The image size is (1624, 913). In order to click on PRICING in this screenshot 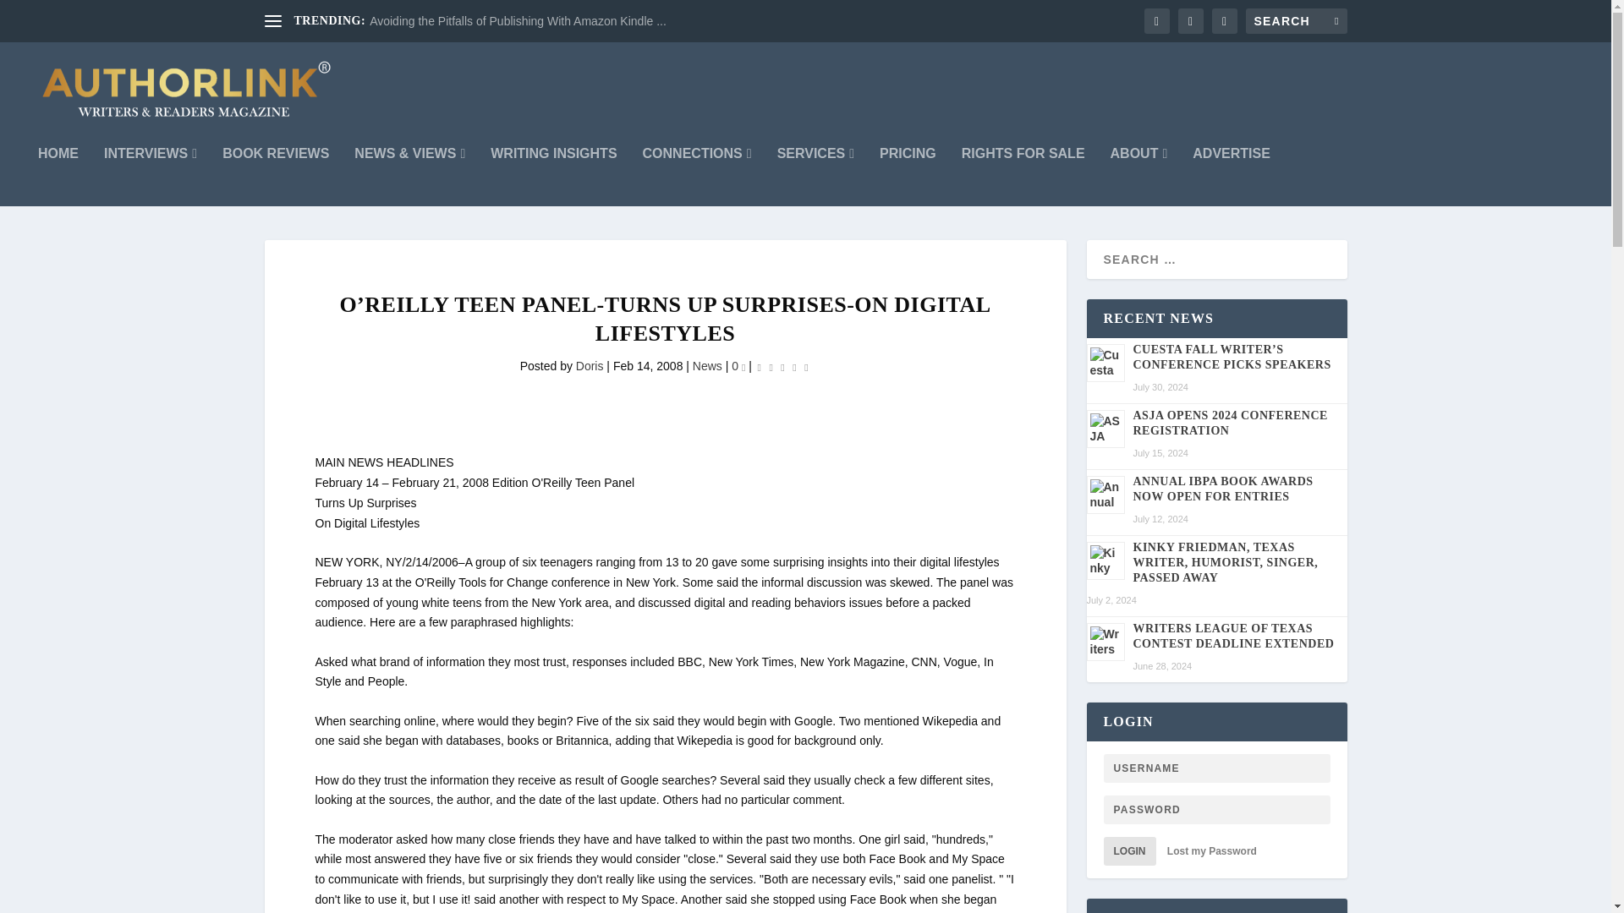, I will do `click(908, 176)`.